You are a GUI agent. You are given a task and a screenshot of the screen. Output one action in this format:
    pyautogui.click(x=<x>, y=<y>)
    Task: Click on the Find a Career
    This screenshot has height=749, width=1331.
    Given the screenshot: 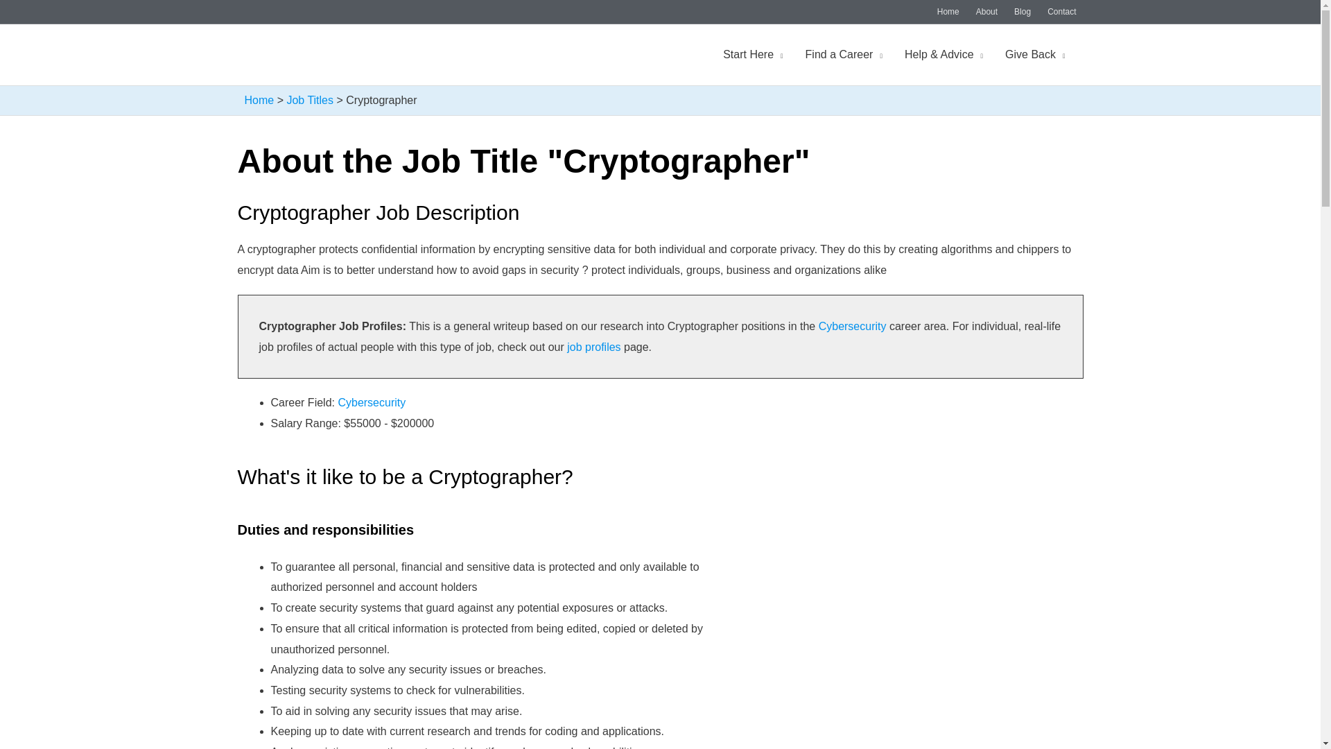 What is the action you would take?
    pyautogui.click(x=844, y=55)
    